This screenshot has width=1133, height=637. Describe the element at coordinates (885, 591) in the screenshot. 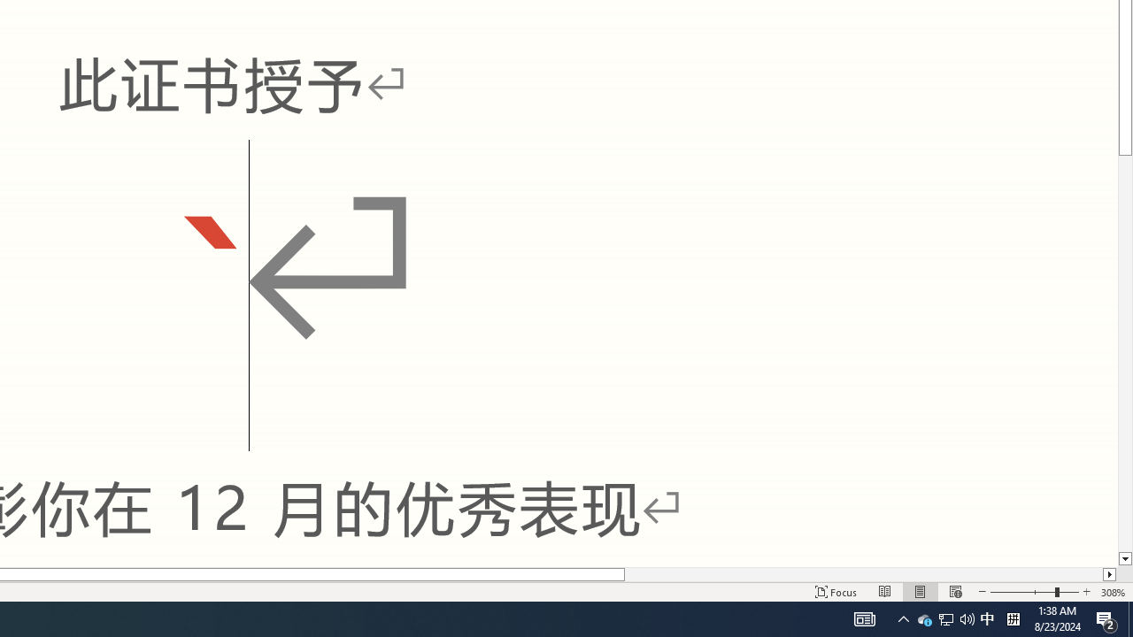

I see `Read Mode` at that location.